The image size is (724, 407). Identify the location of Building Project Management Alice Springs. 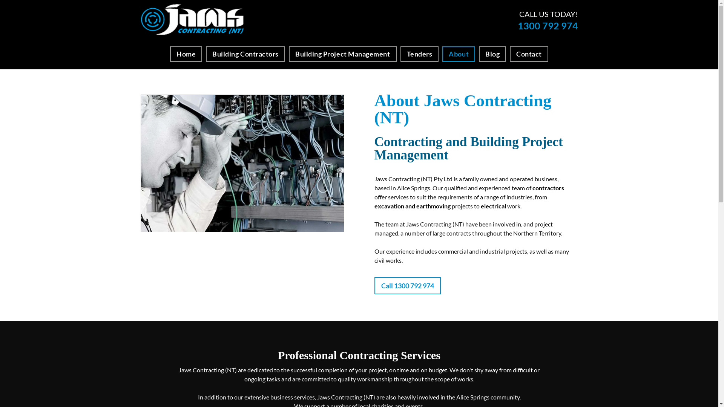
(192, 20).